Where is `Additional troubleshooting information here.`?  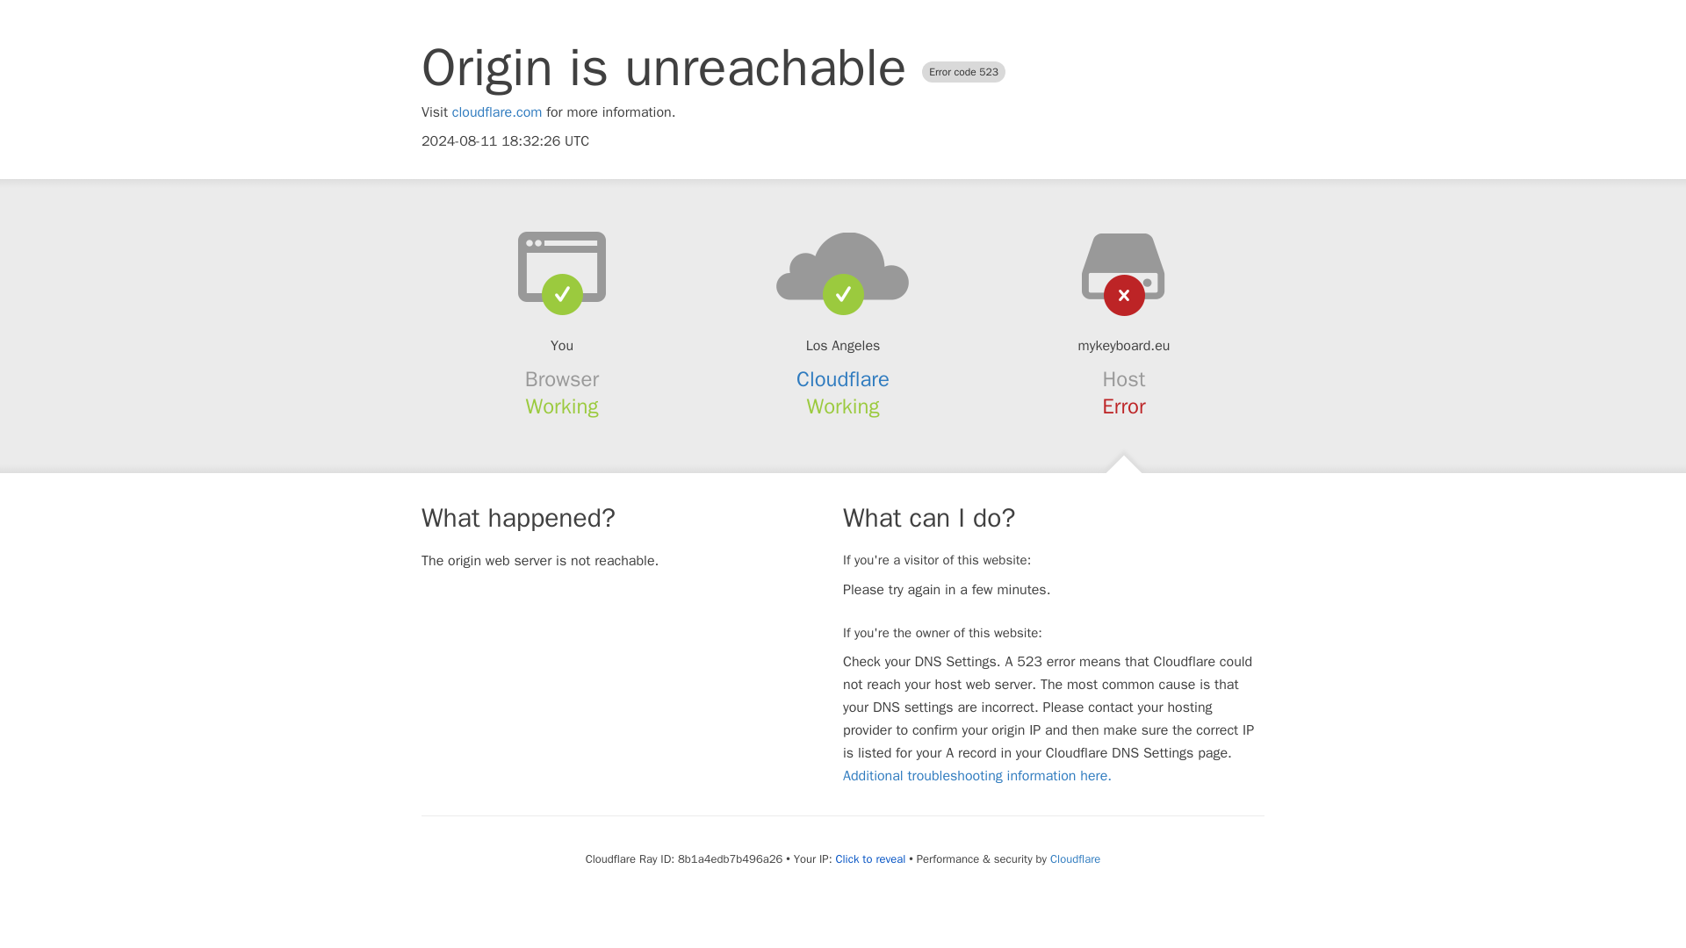 Additional troubleshooting information here. is located at coordinates (976, 776).